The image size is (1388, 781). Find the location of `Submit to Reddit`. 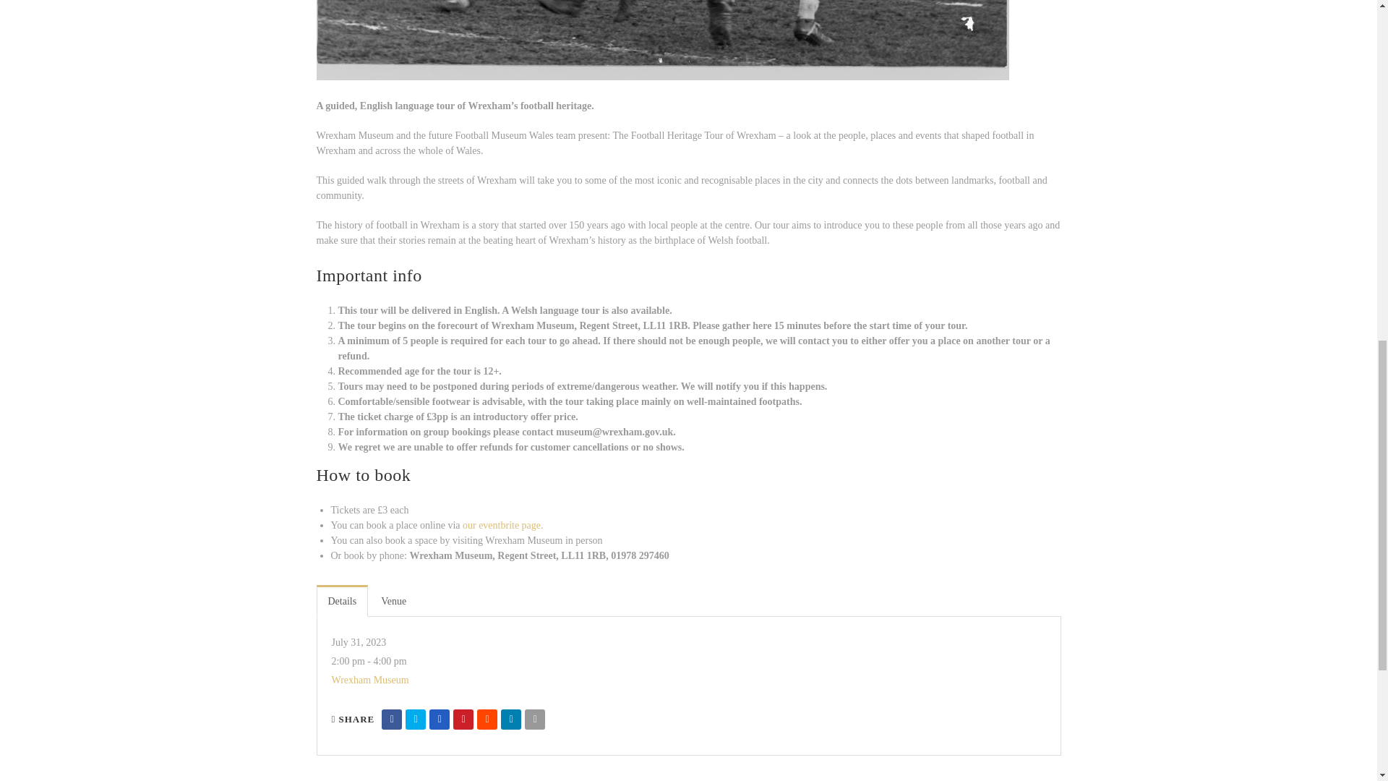

Submit to Reddit is located at coordinates (487, 719).